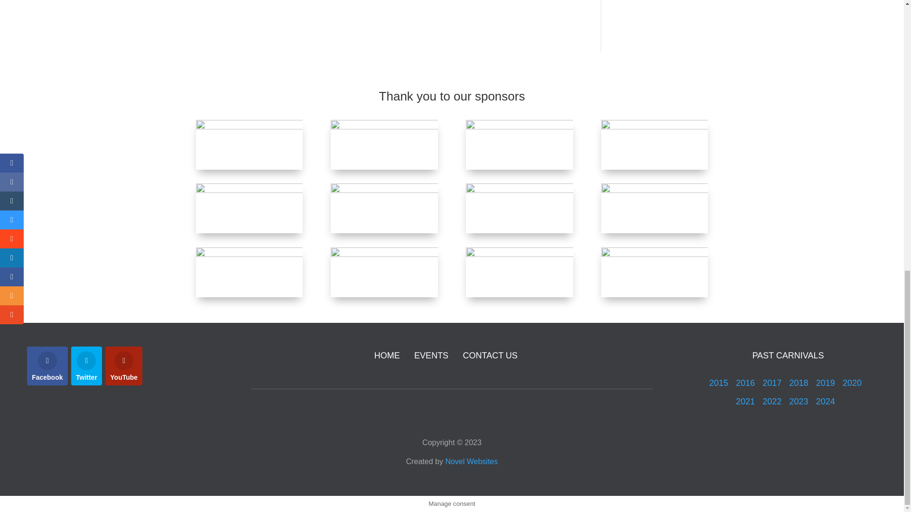 Image resolution: width=911 pixels, height=512 pixels. What do you see at coordinates (47, 366) in the screenshot?
I see `Facebook` at bounding box center [47, 366].